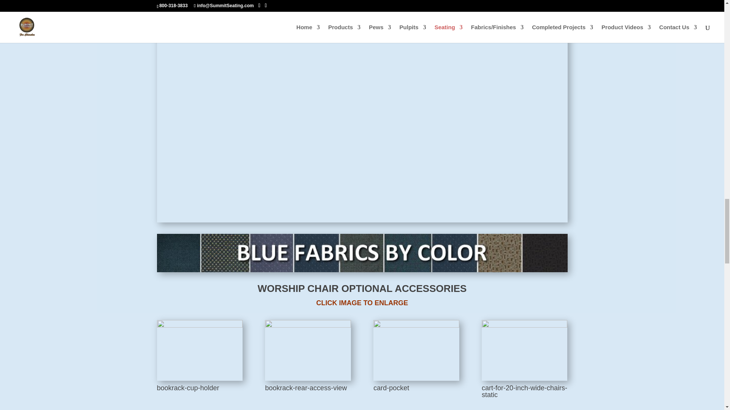  What do you see at coordinates (416, 325) in the screenshot?
I see `card-pocket` at bounding box center [416, 325].